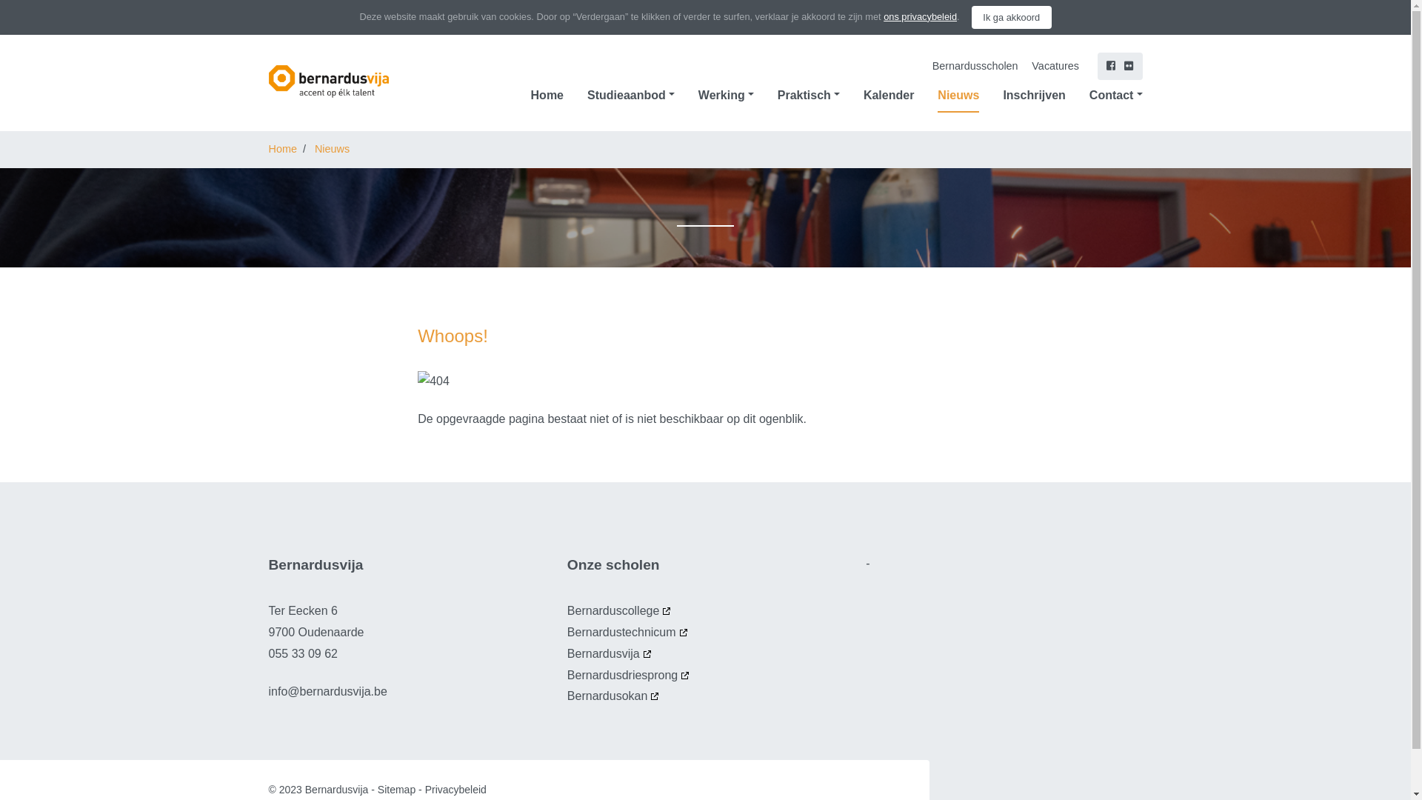 This screenshot has height=800, width=1422. What do you see at coordinates (1111, 67) in the screenshot?
I see `facebook` at bounding box center [1111, 67].